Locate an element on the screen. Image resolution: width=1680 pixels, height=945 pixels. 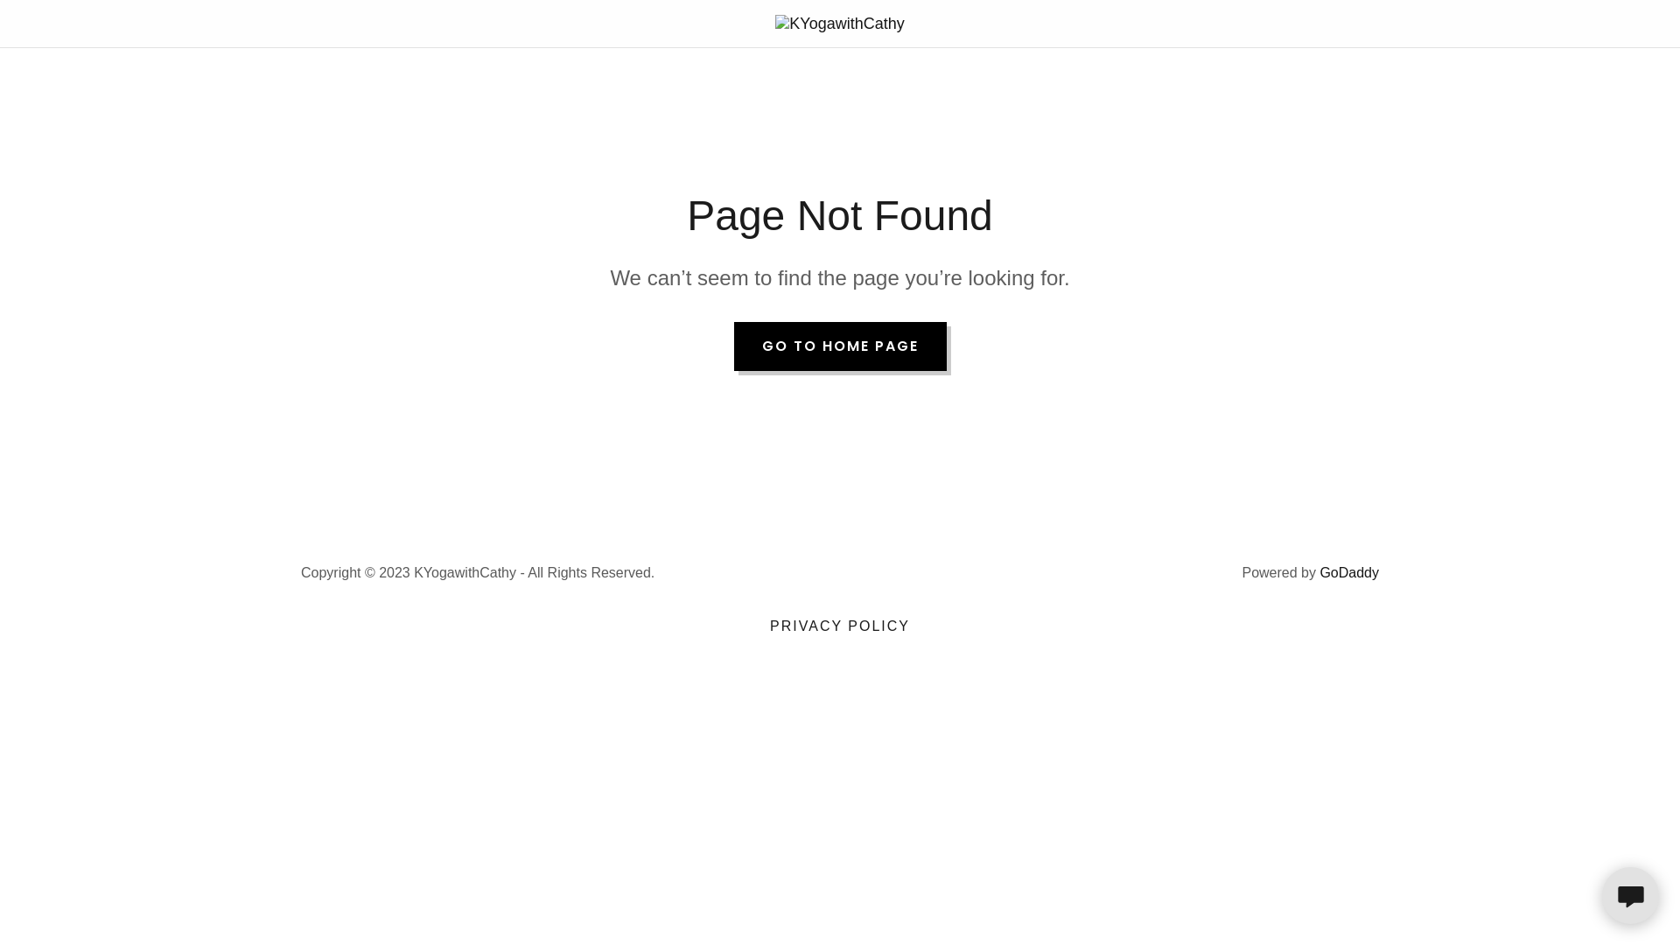
PRIVACY POLICY is located at coordinates (840, 626).